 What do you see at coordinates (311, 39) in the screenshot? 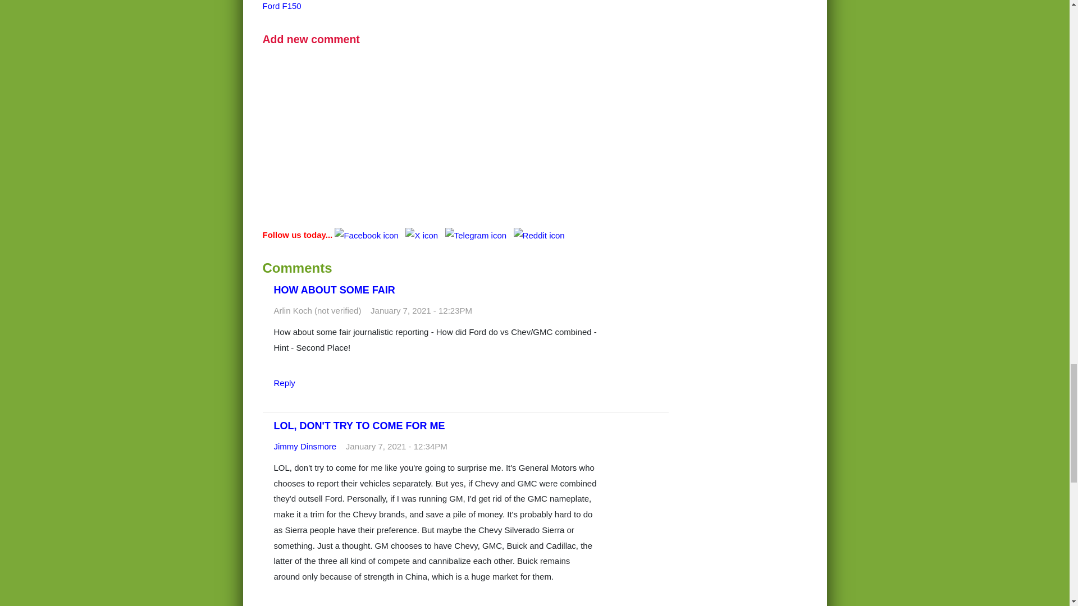
I see `Add new comment` at bounding box center [311, 39].